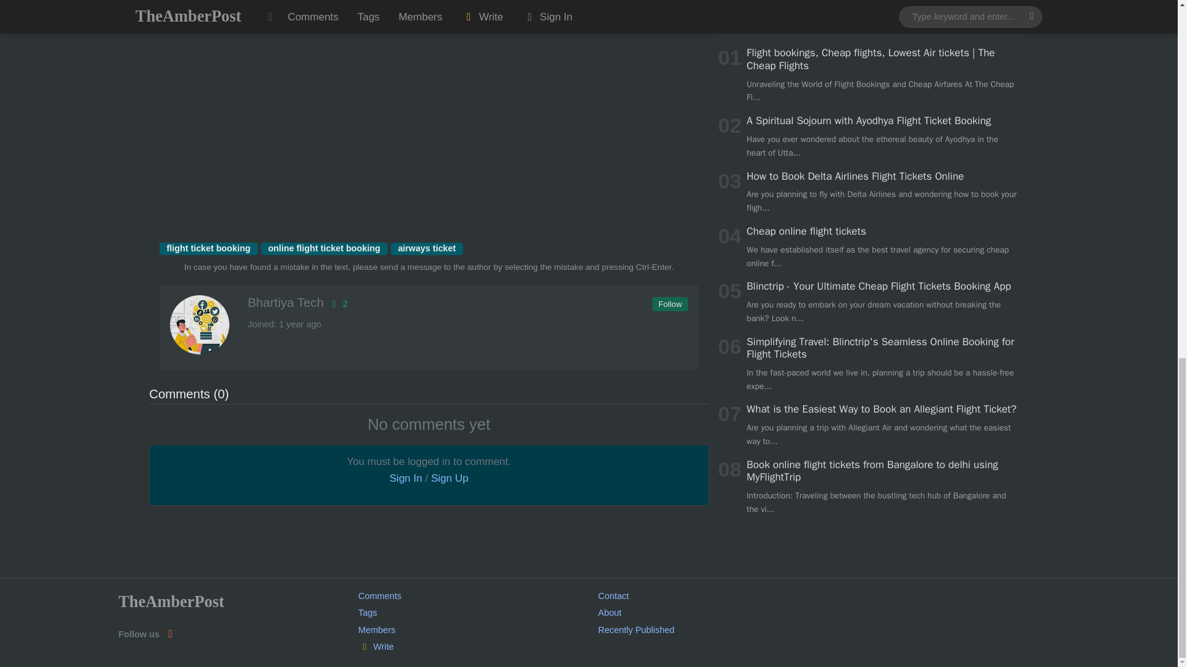  What do you see at coordinates (669, 304) in the screenshot?
I see `Follow` at bounding box center [669, 304].